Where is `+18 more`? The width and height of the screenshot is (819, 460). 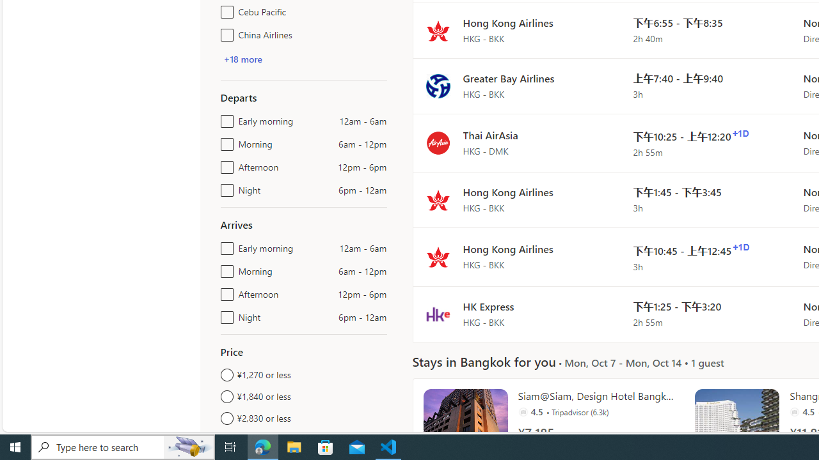 +18 more is located at coordinates (243, 59).